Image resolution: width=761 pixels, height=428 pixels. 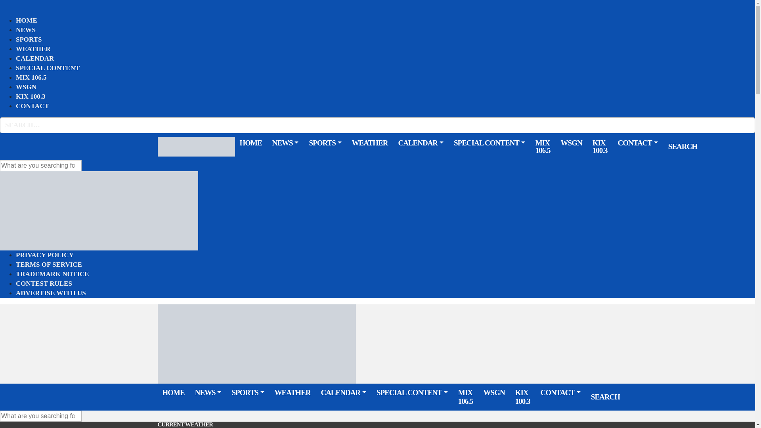 What do you see at coordinates (735, 146) in the screenshot?
I see `Follow us on Vimeo` at bounding box center [735, 146].